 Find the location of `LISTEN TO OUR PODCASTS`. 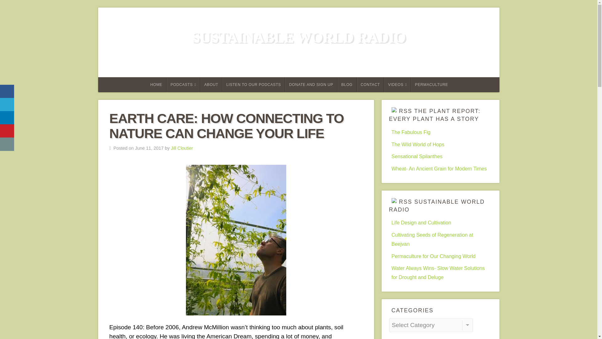

LISTEN TO OUR PODCASTS is located at coordinates (253, 85).